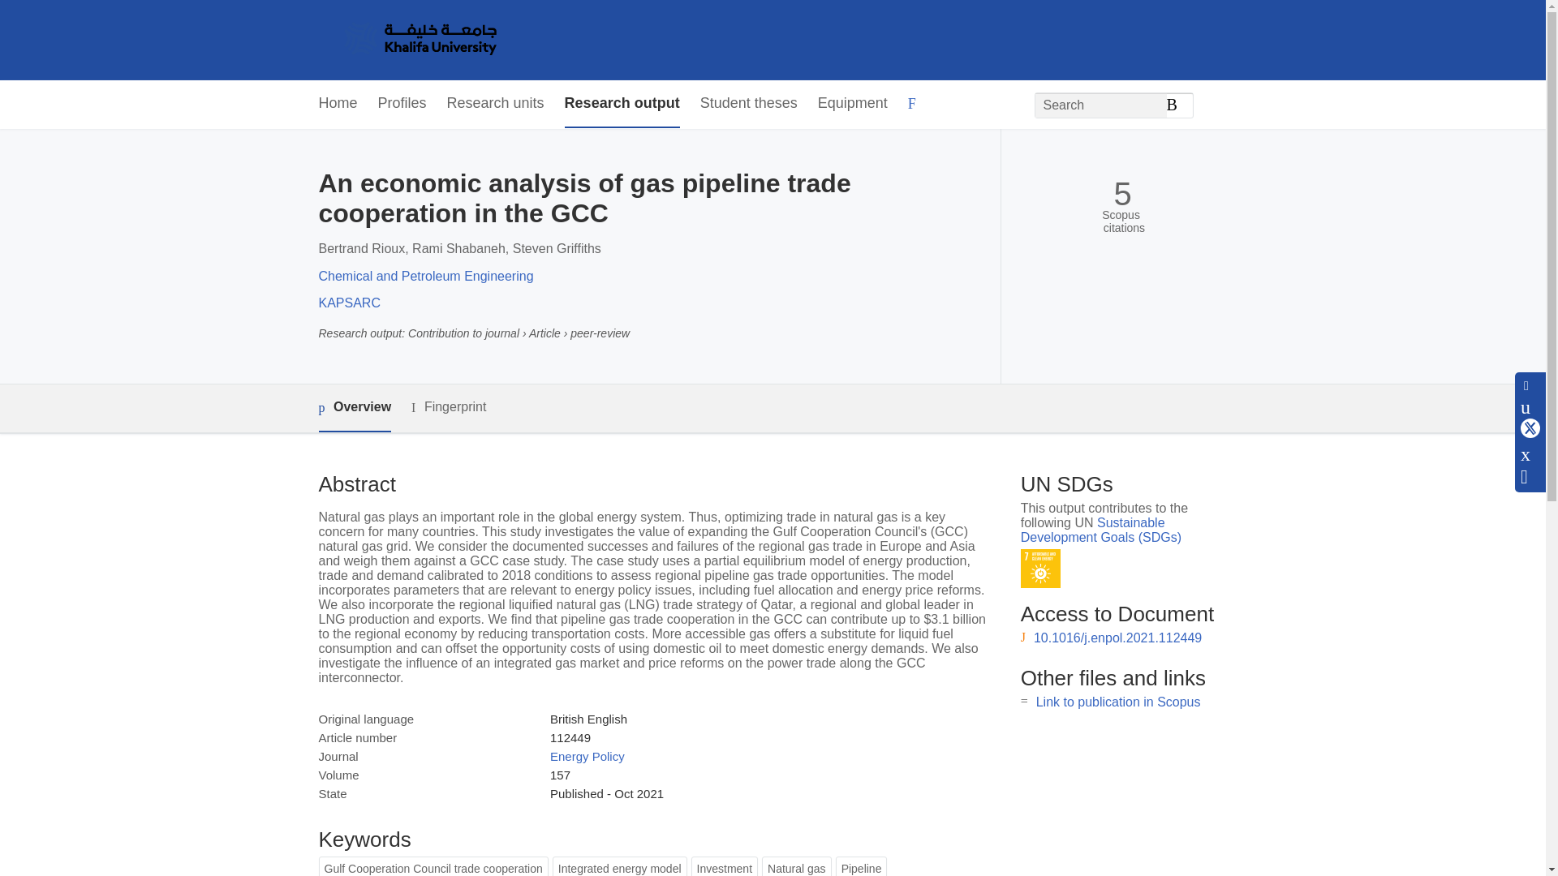  Describe the element at coordinates (402, 104) in the screenshot. I see `Profiles` at that location.